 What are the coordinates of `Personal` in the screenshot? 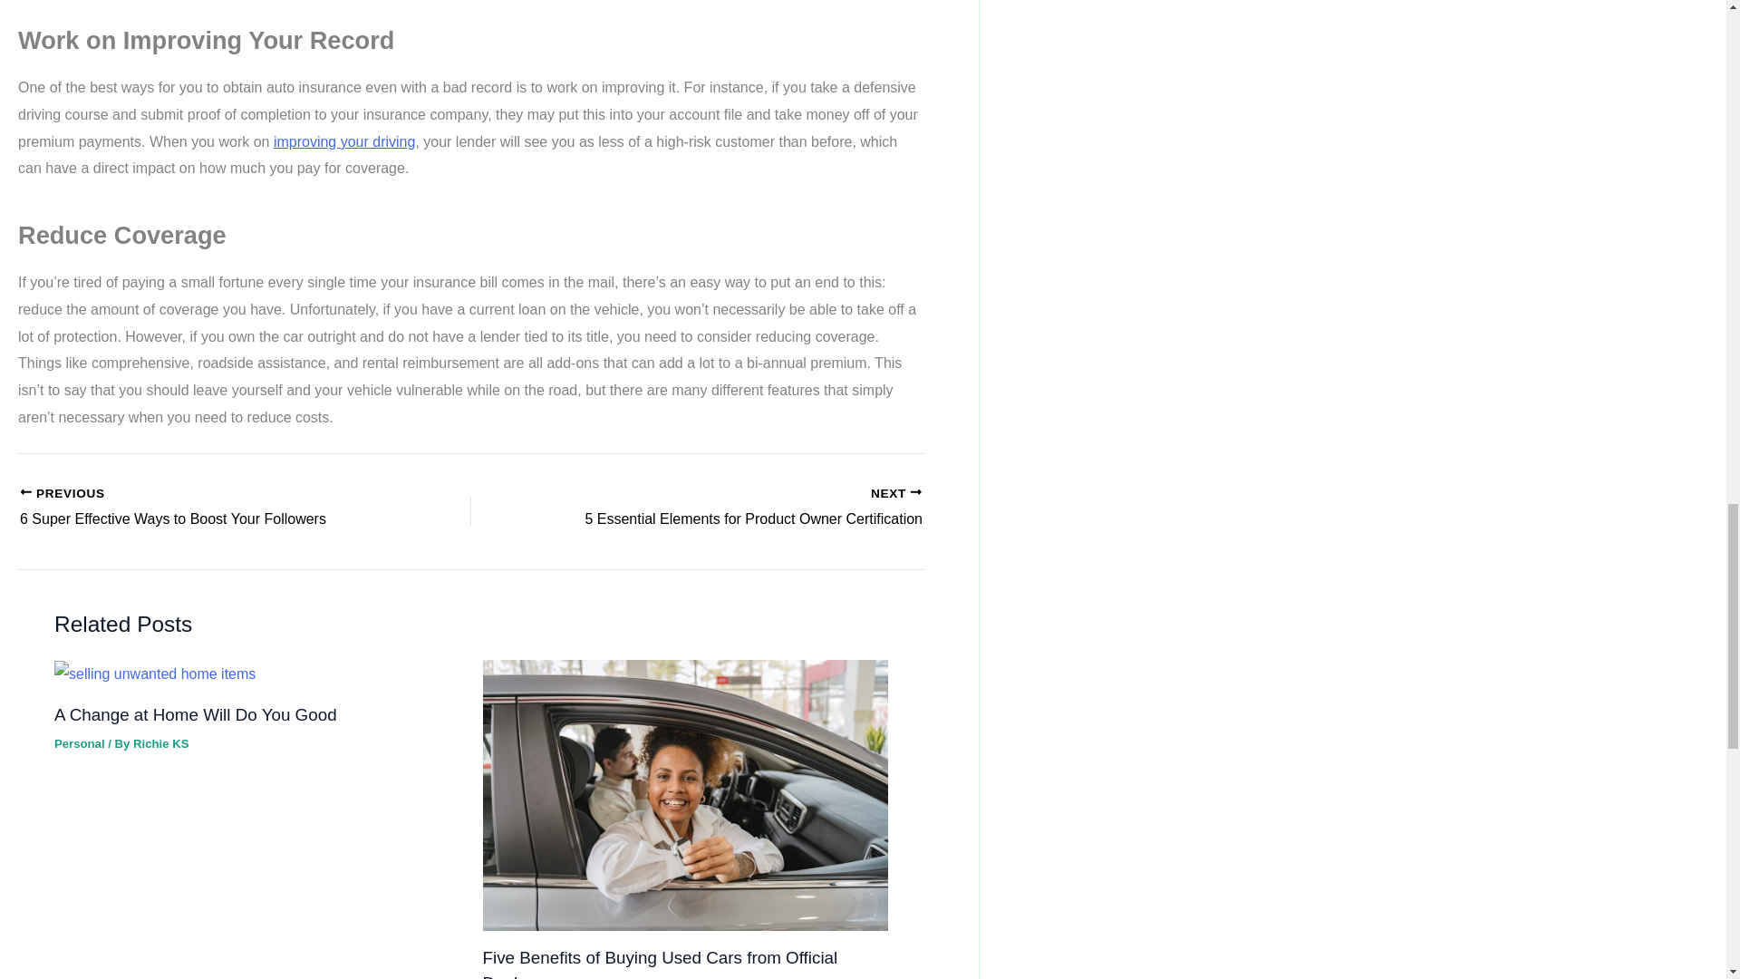 It's located at (741, 508).